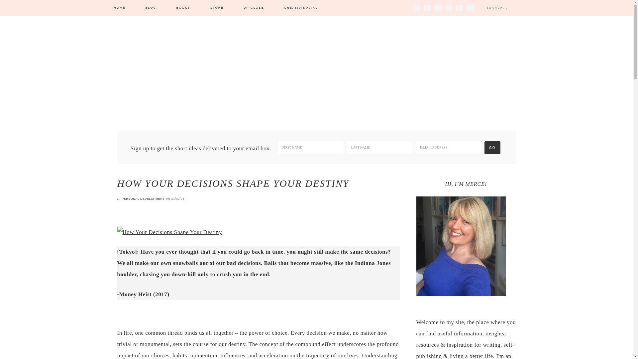  What do you see at coordinates (119, 8) in the screenshot?
I see `HOME` at bounding box center [119, 8].